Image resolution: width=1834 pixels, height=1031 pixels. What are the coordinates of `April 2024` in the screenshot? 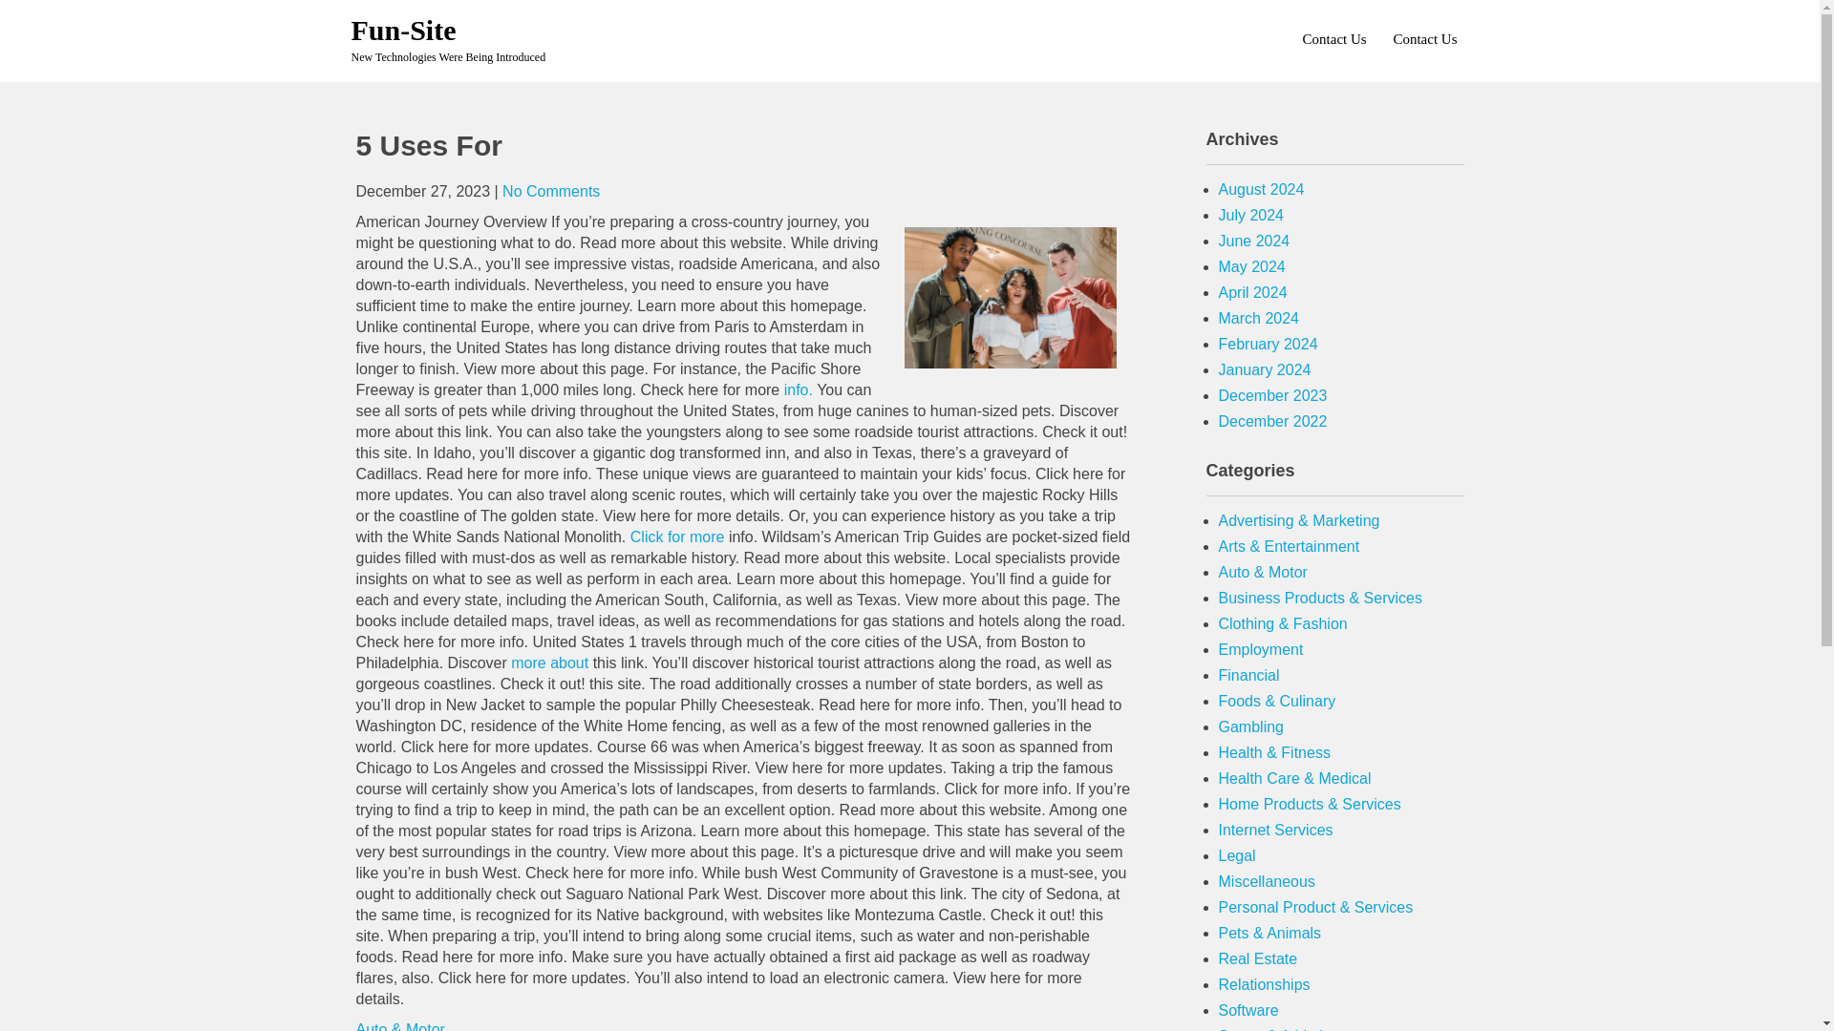 It's located at (1253, 292).